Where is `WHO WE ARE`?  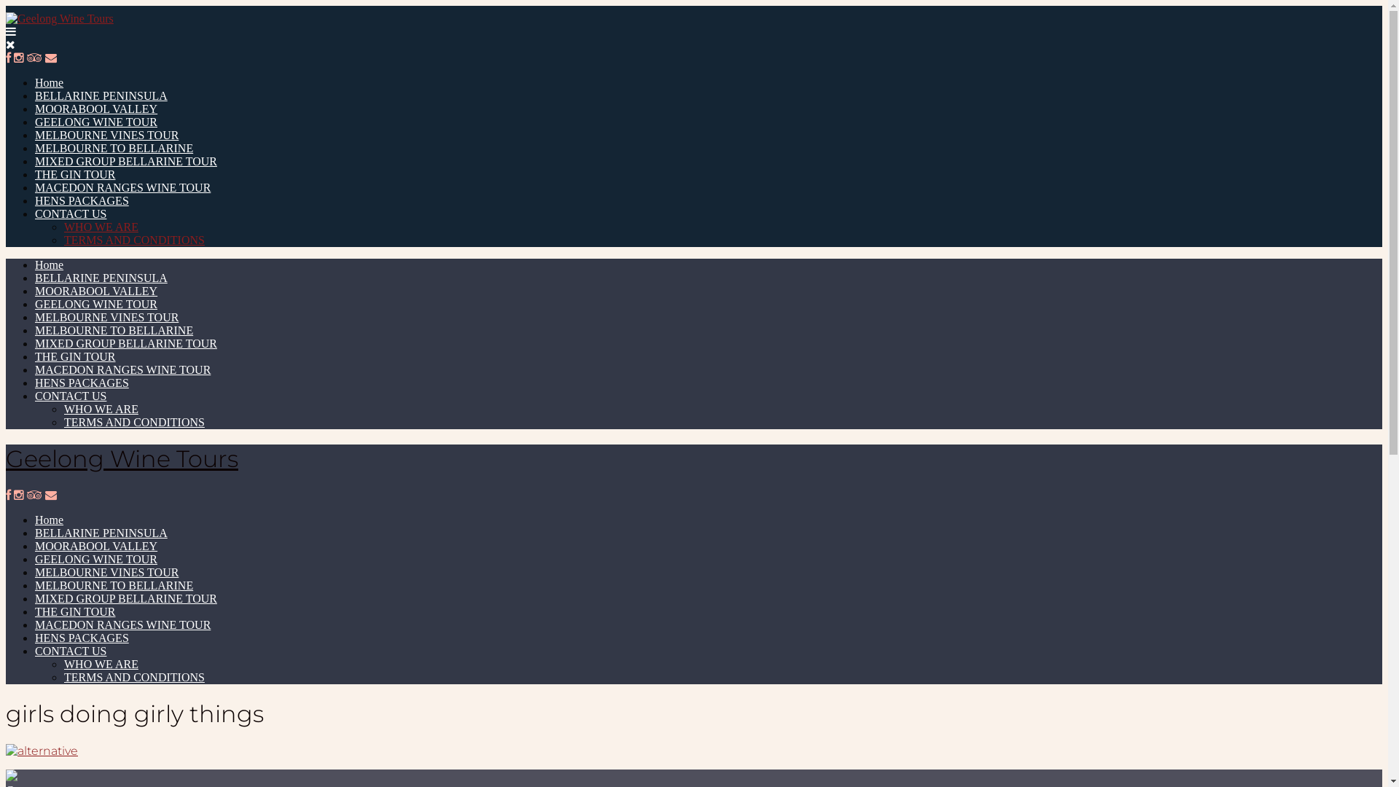
WHO WE ARE is located at coordinates (101, 665).